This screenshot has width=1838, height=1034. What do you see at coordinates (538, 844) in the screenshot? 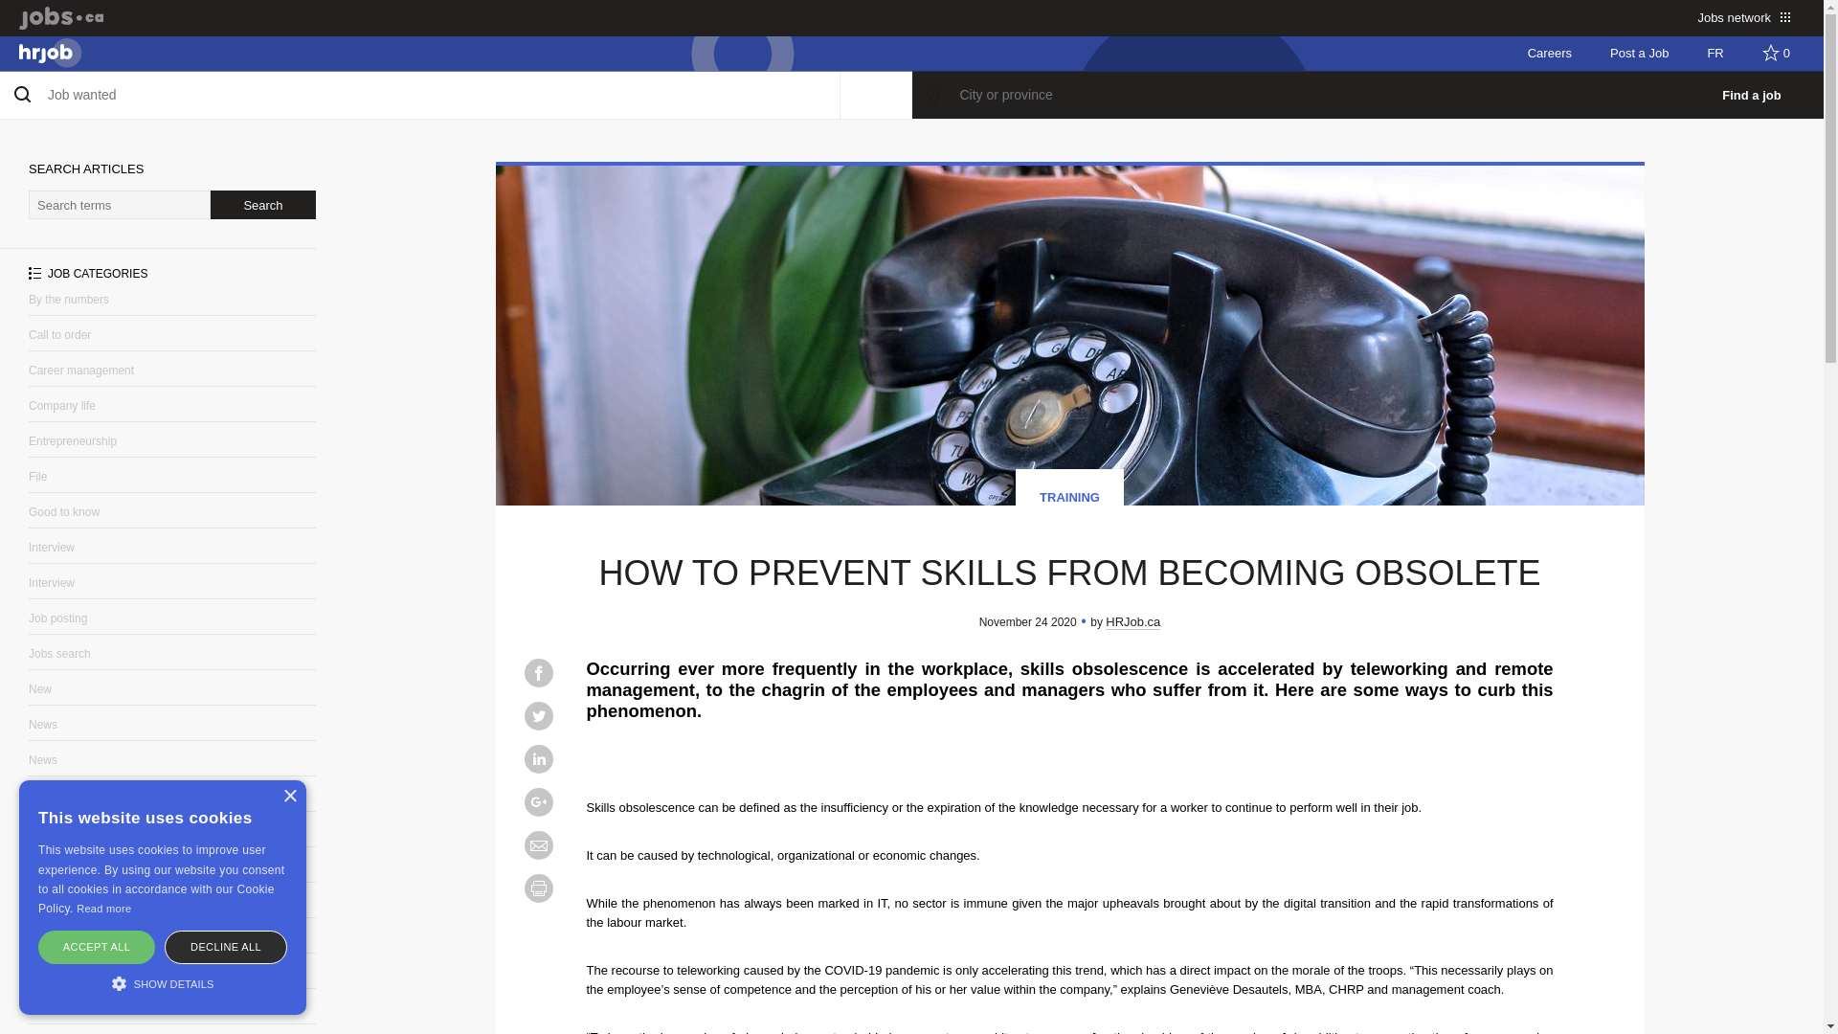
I see `share-email` at bounding box center [538, 844].